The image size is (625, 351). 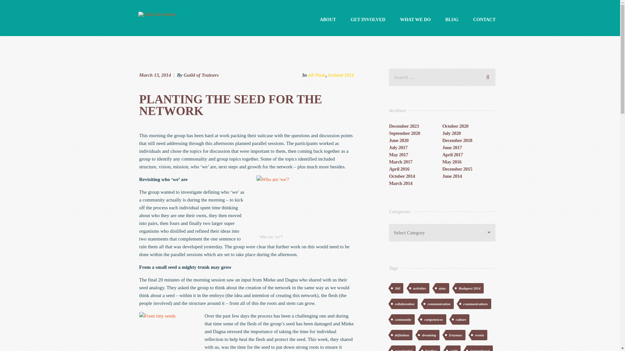 I want to click on March 13, 2014, so click(x=156, y=75).